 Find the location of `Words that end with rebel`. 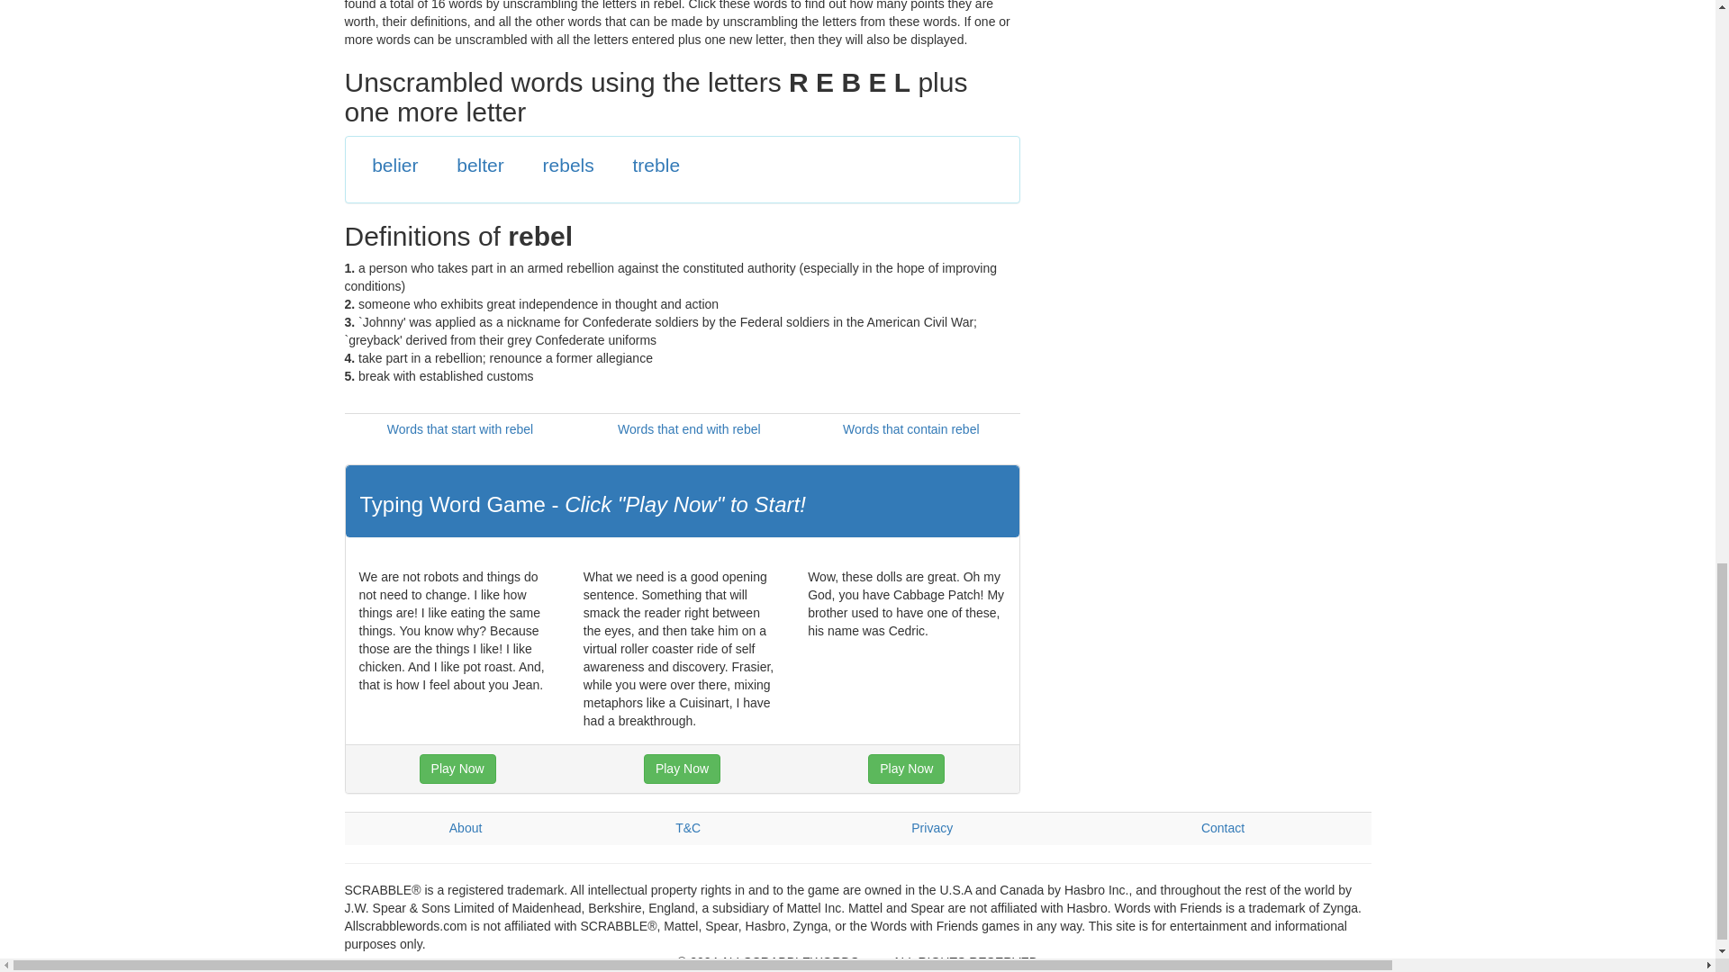

Words that end with rebel is located at coordinates (688, 428).